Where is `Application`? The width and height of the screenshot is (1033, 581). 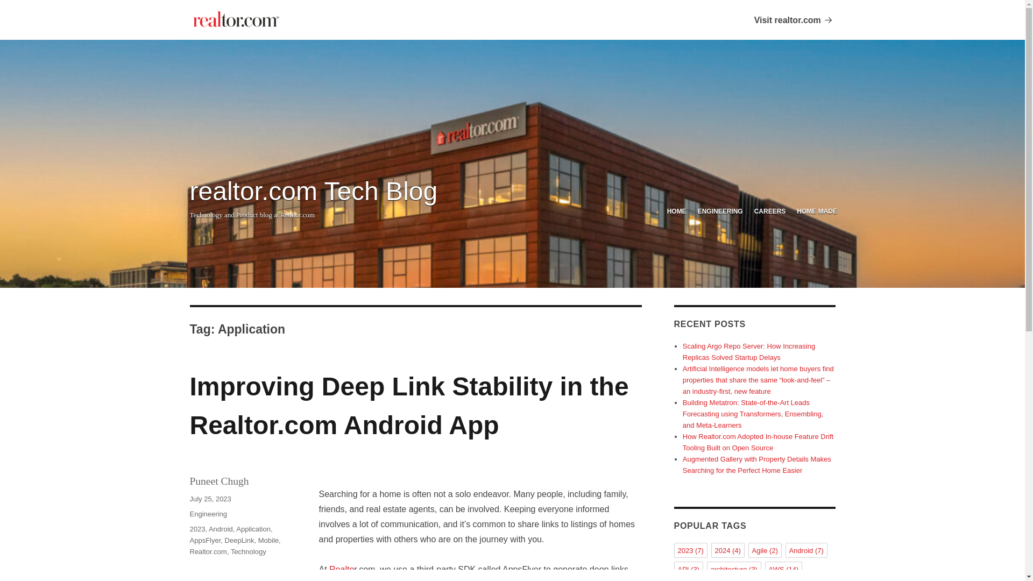 Application is located at coordinates (253, 529).